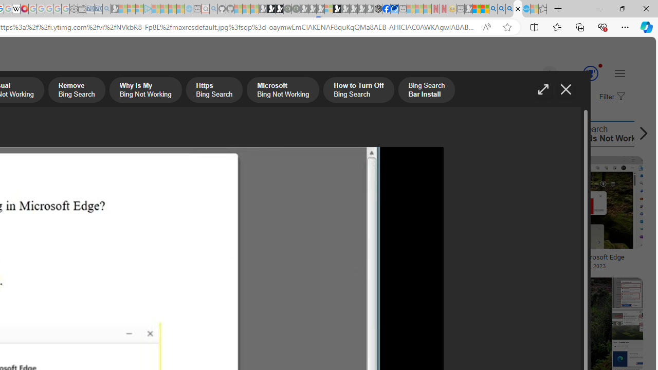  What do you see at coordinates (581, 74) in the screenshot?
I see `Microsoft Rewards 84` at bounding box center [581, 74].